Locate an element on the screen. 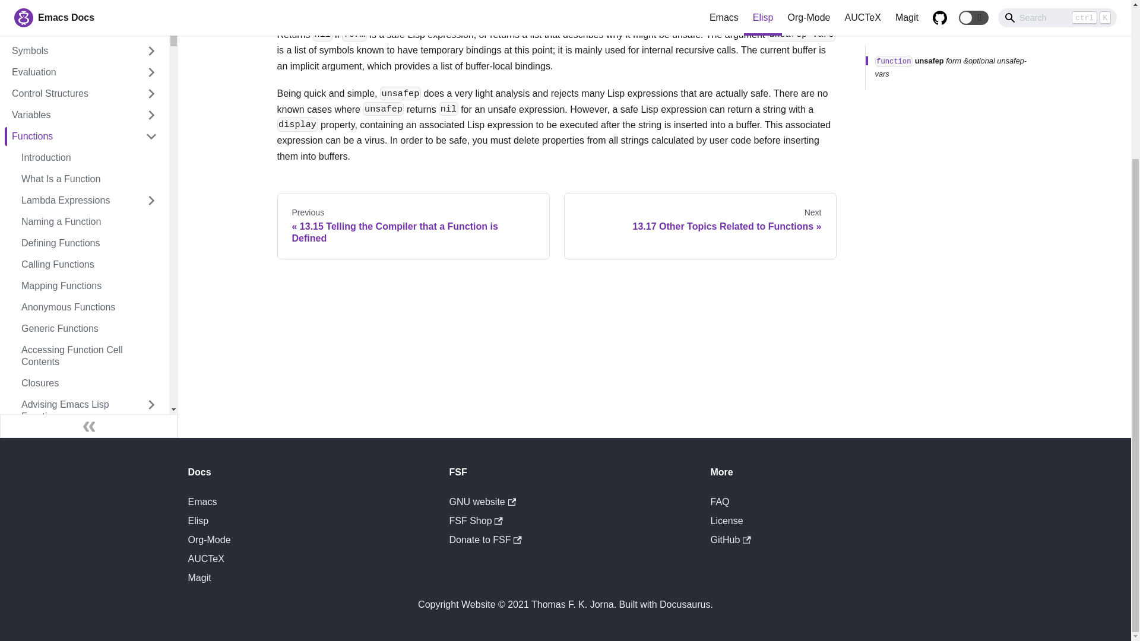  Symbols is located at coordinates (84, 51).